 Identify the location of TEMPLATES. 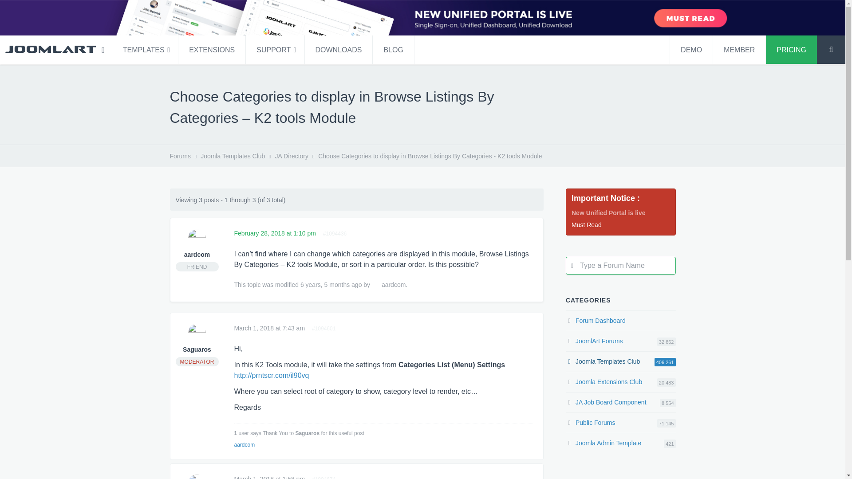
(145, 49).